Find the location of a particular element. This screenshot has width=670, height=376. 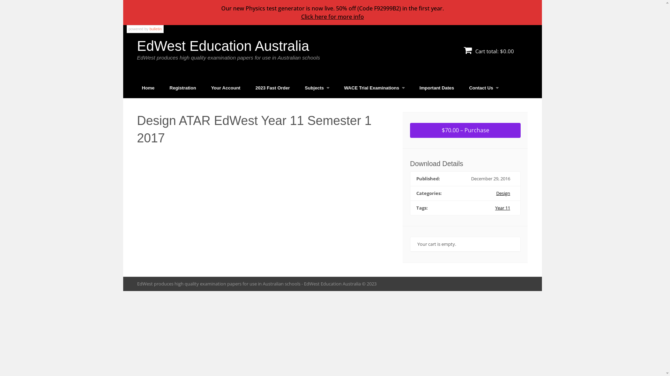

Home is located at coordinates (148, 88).